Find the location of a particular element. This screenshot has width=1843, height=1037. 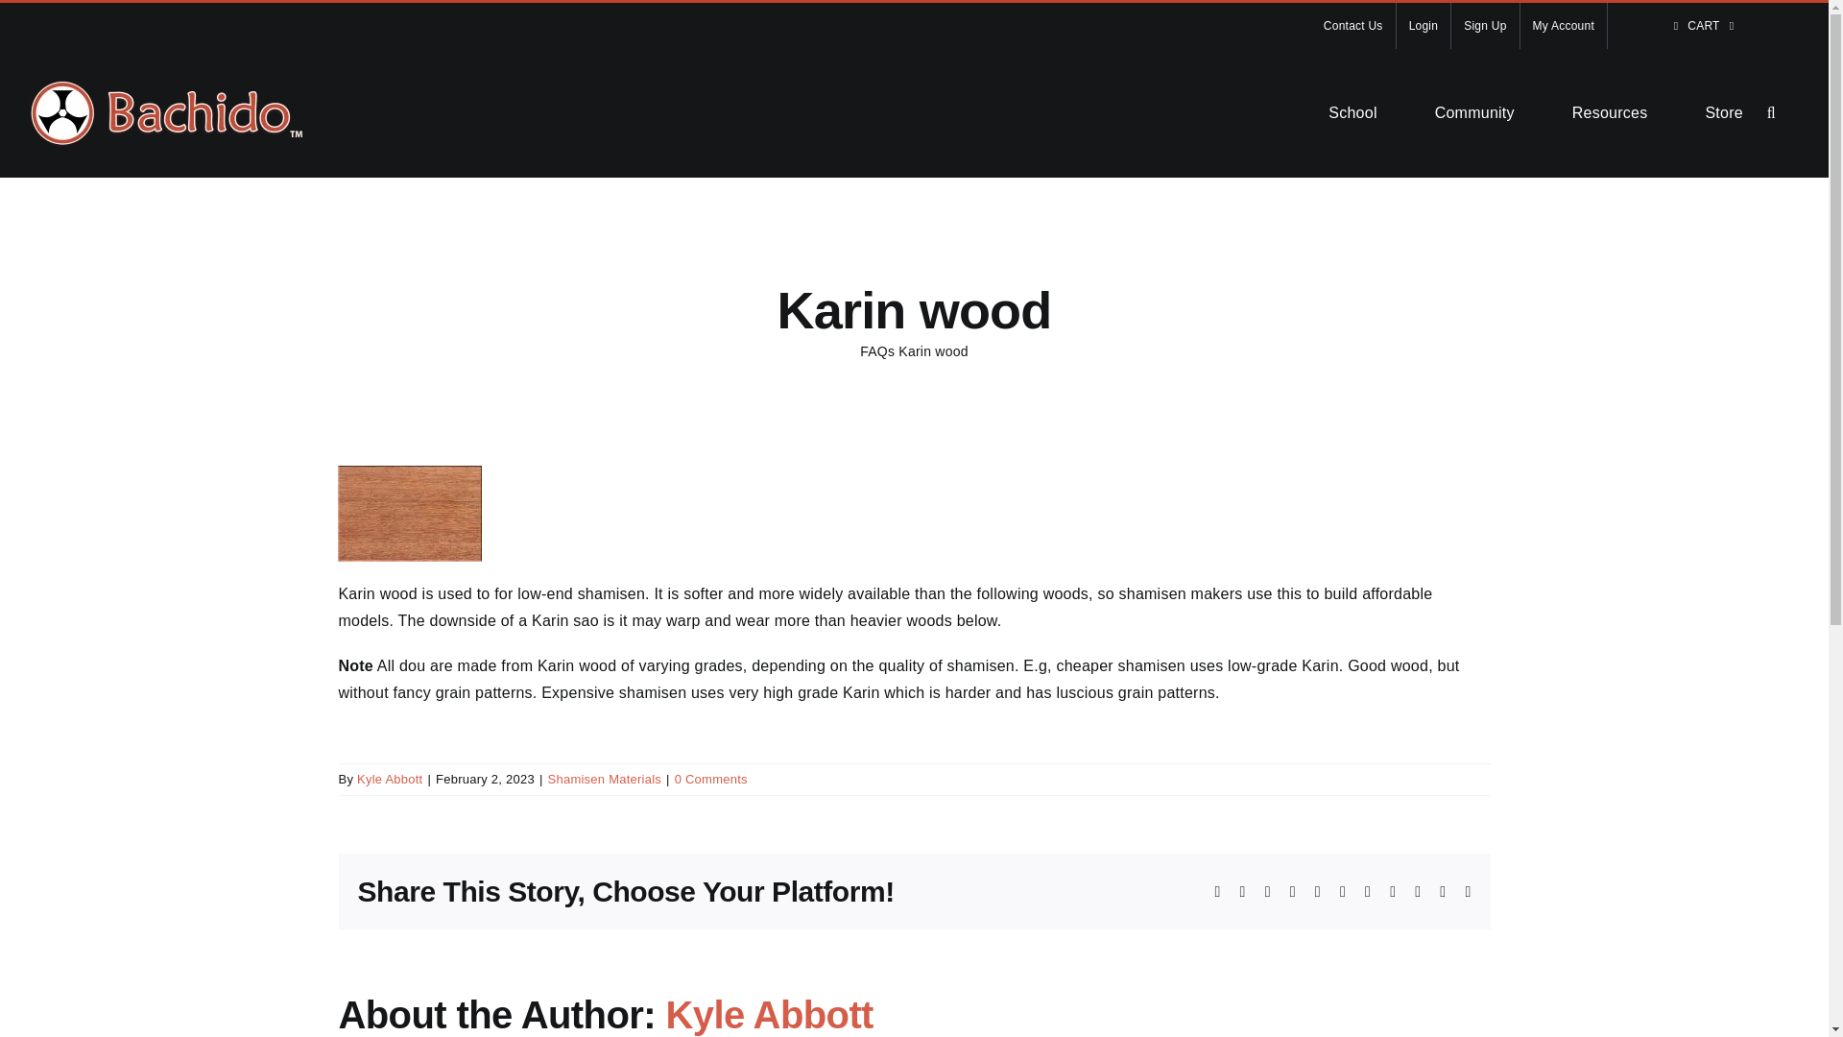

Contact Us is located at coordinates (1352, 25).